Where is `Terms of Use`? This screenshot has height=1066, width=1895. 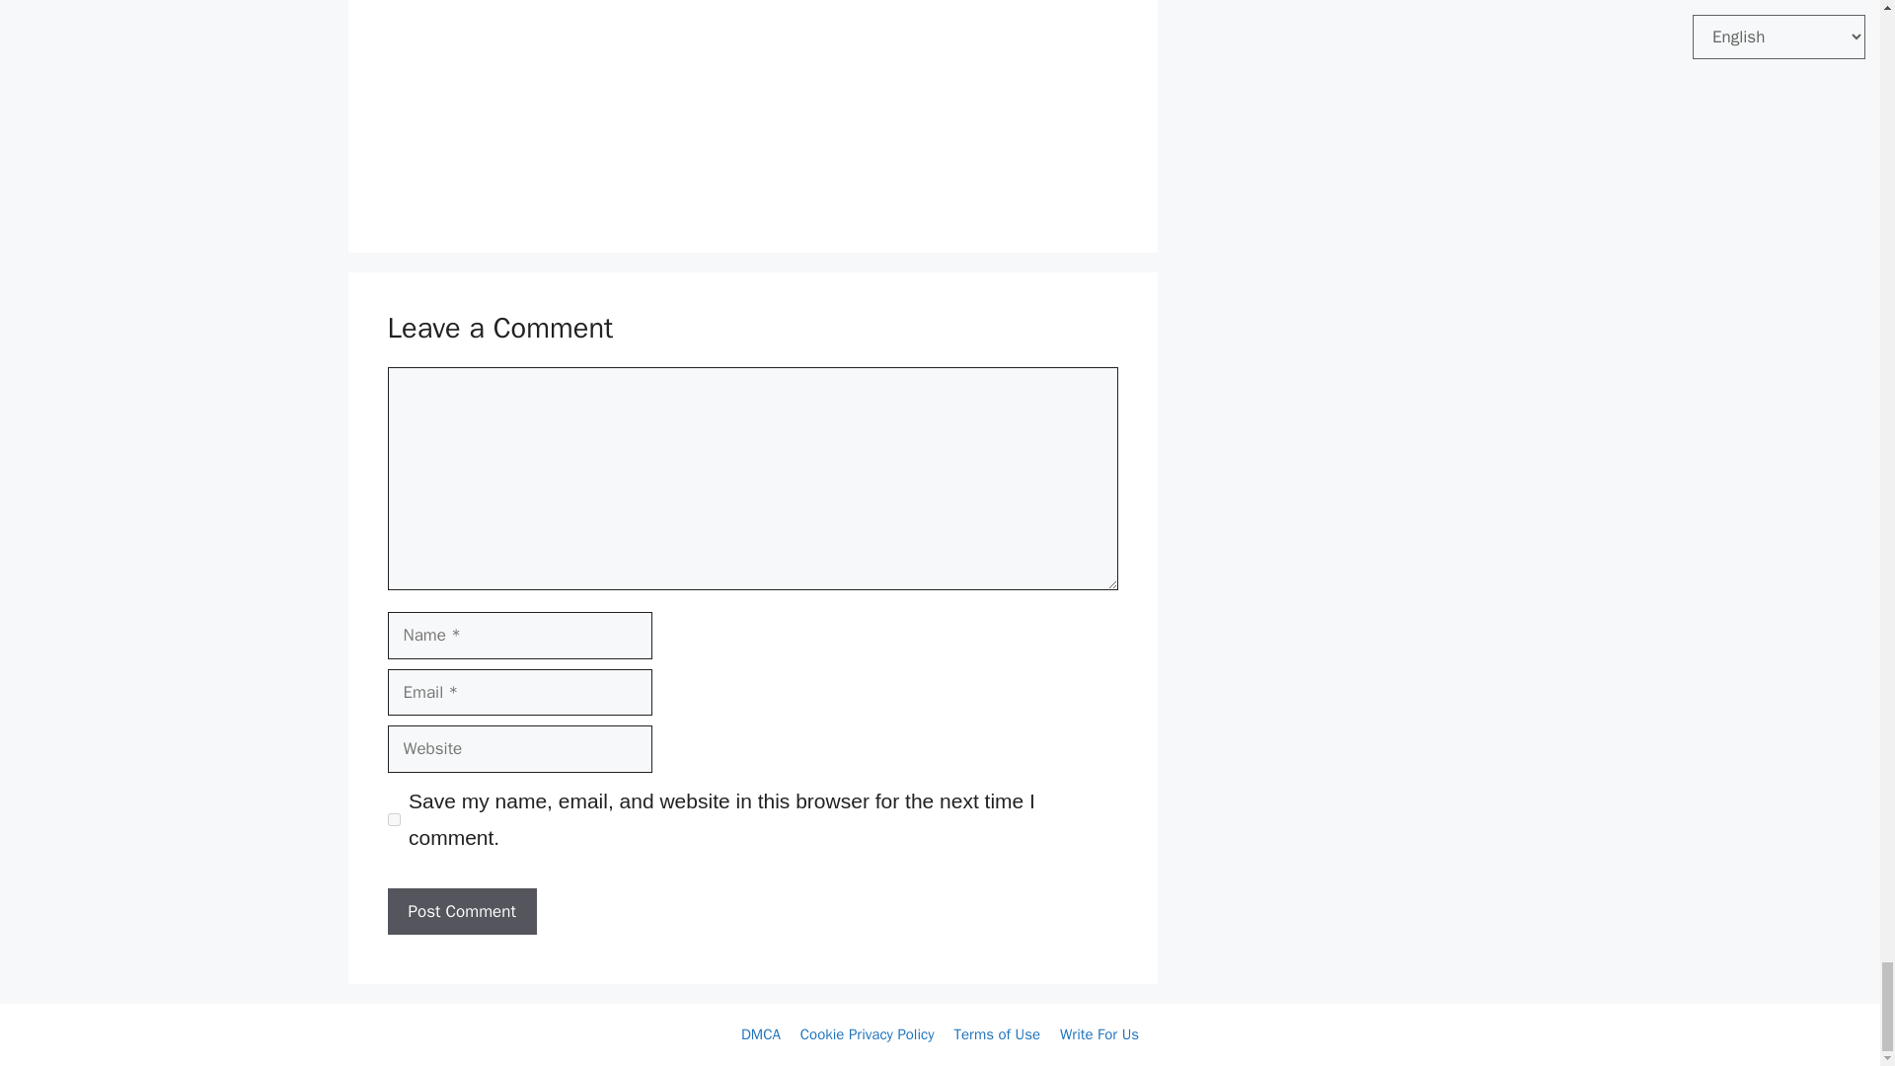
Terms of Use is located at coordinates (997, 1034).